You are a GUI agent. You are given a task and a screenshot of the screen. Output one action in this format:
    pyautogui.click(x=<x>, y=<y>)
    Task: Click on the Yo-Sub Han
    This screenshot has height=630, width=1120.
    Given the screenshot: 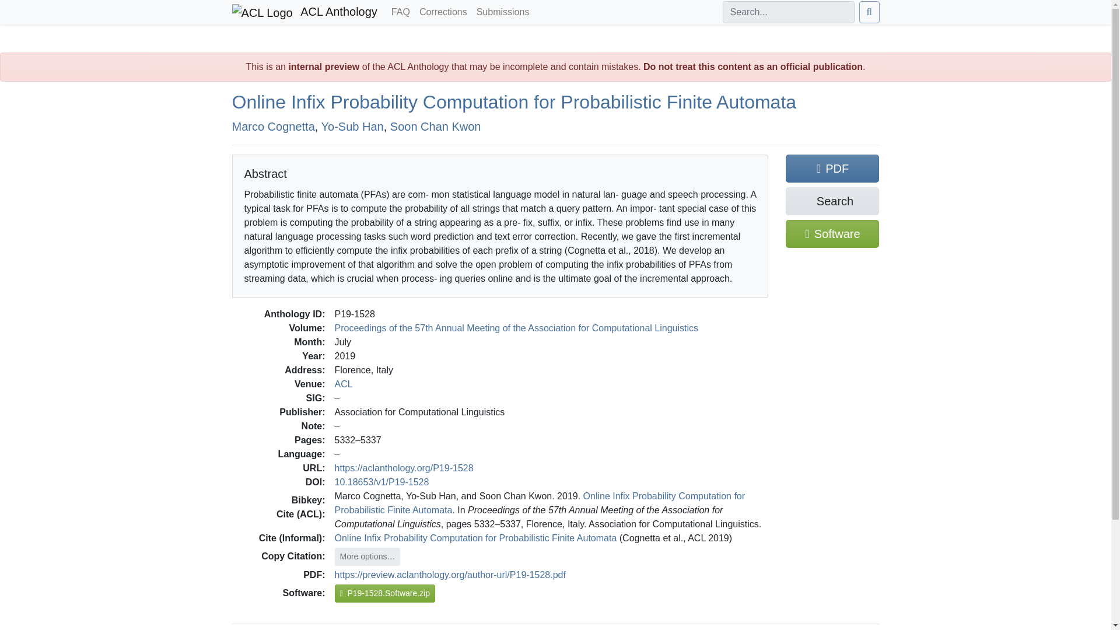 What is the action you would take?
    pyautogui.click(x=352, y=126)
    